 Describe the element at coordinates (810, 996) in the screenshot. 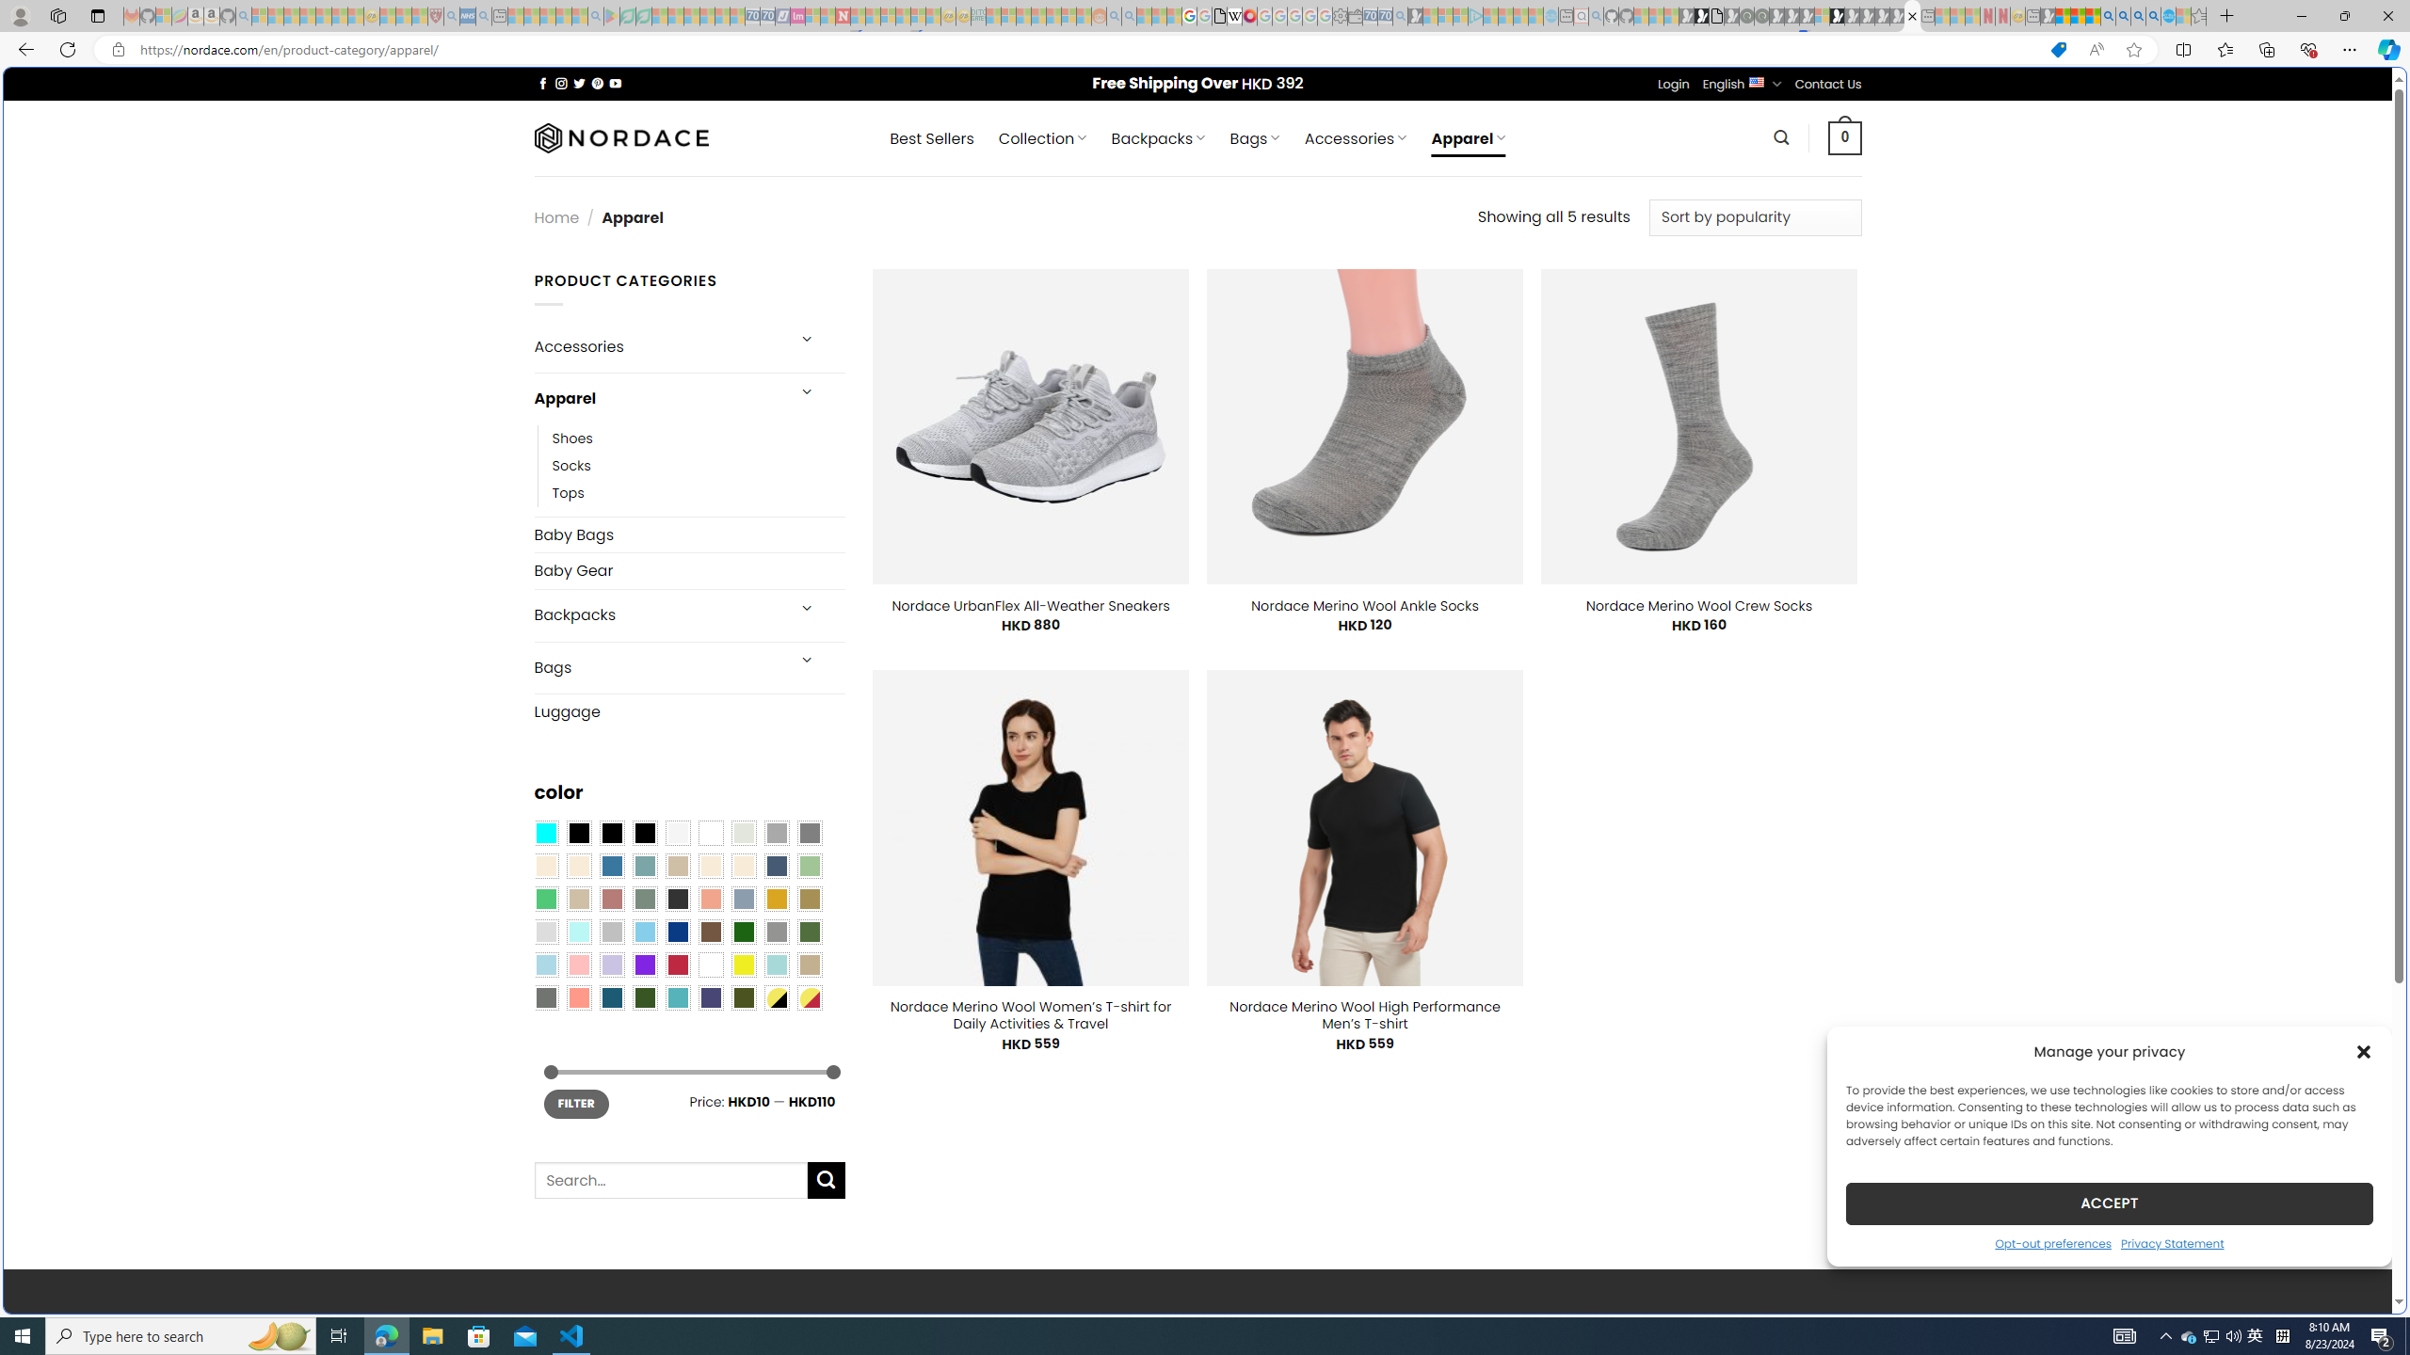

I see `Yellow-Red` at that location.